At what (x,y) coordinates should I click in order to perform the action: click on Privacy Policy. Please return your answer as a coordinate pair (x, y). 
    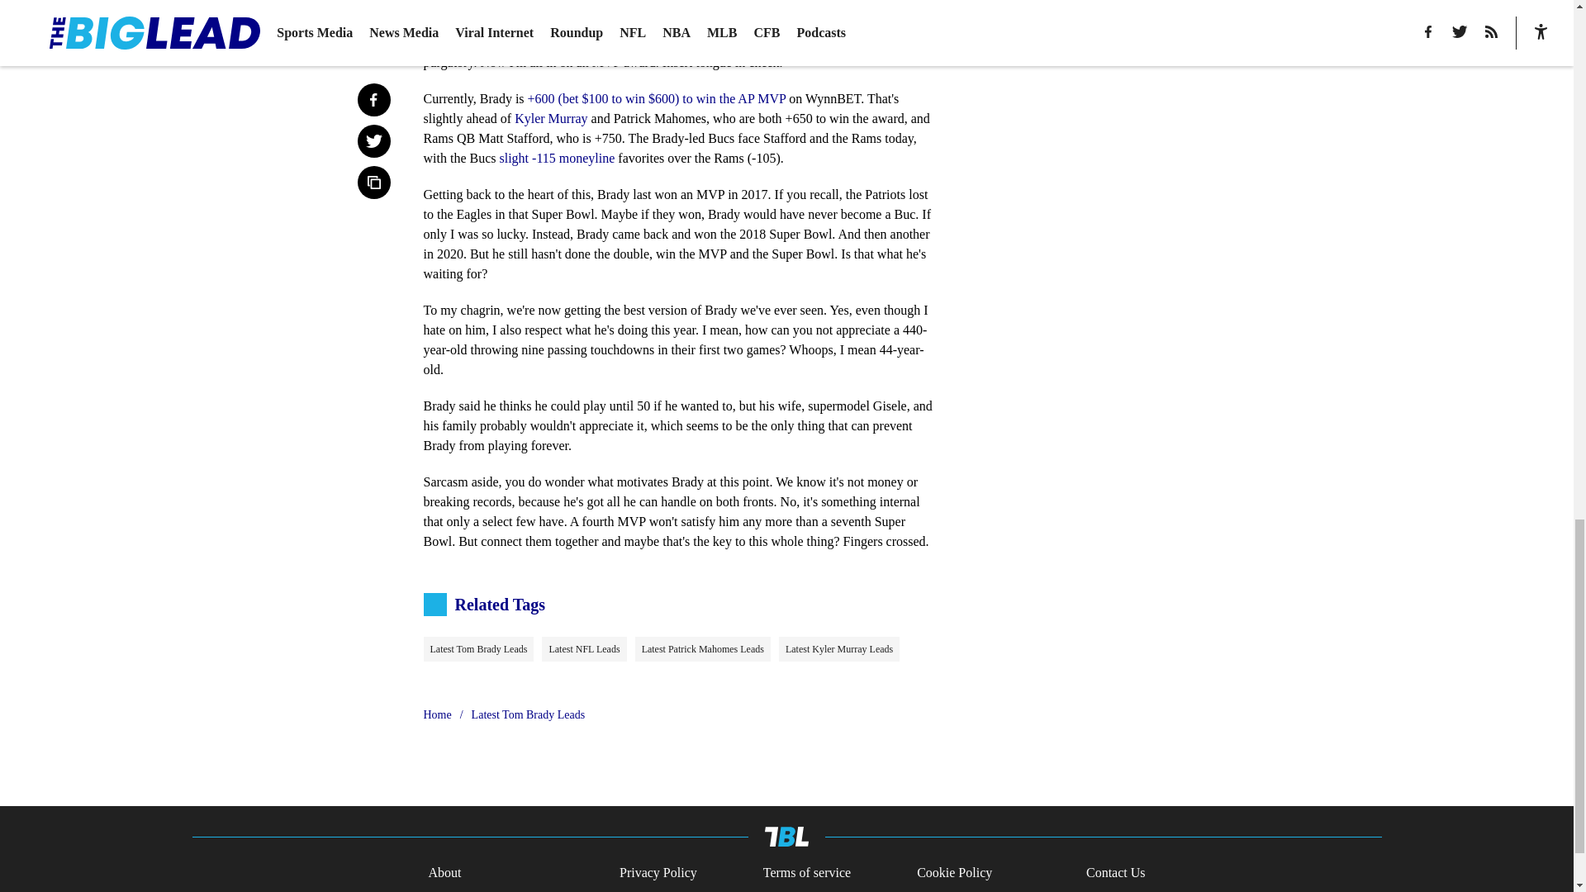
    Looking at the image, I should click on (658, 873).